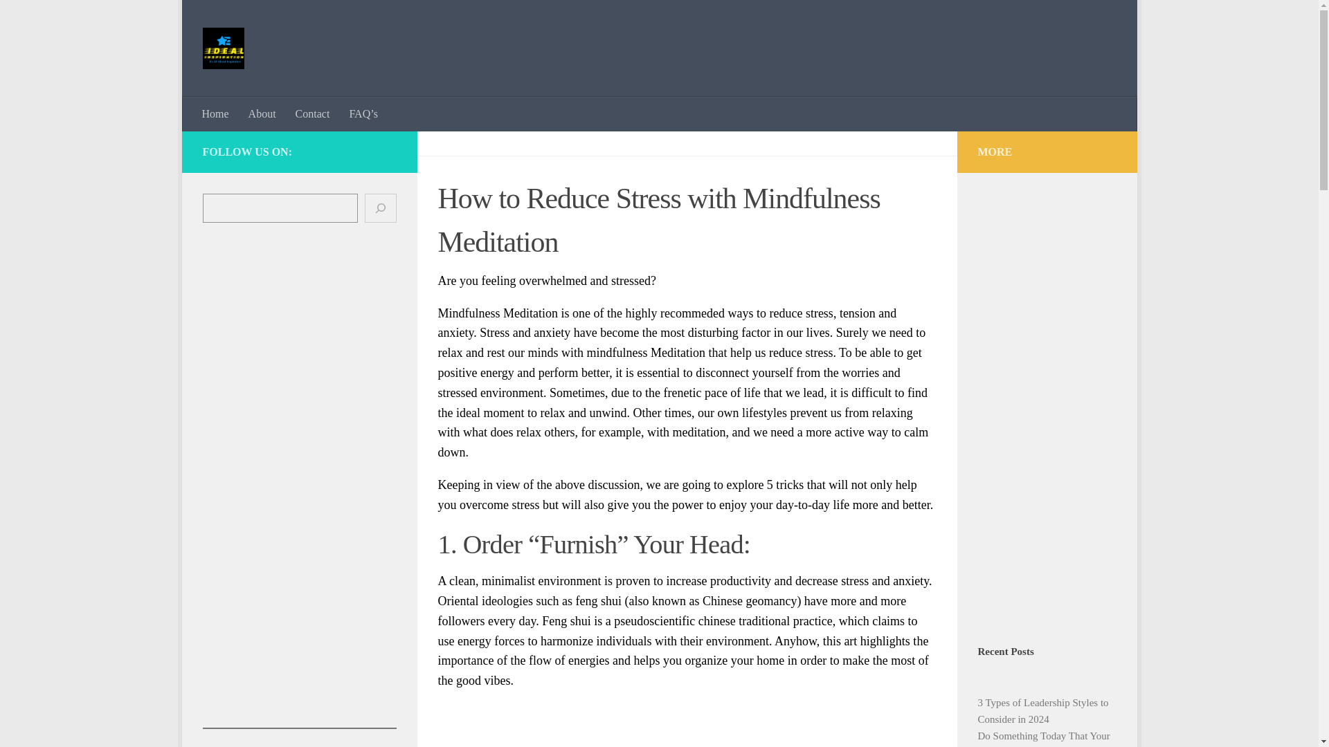  What do you see at coordinates (262, 114) in the screenshot?
I see `About` at bounding box center [262, 114].